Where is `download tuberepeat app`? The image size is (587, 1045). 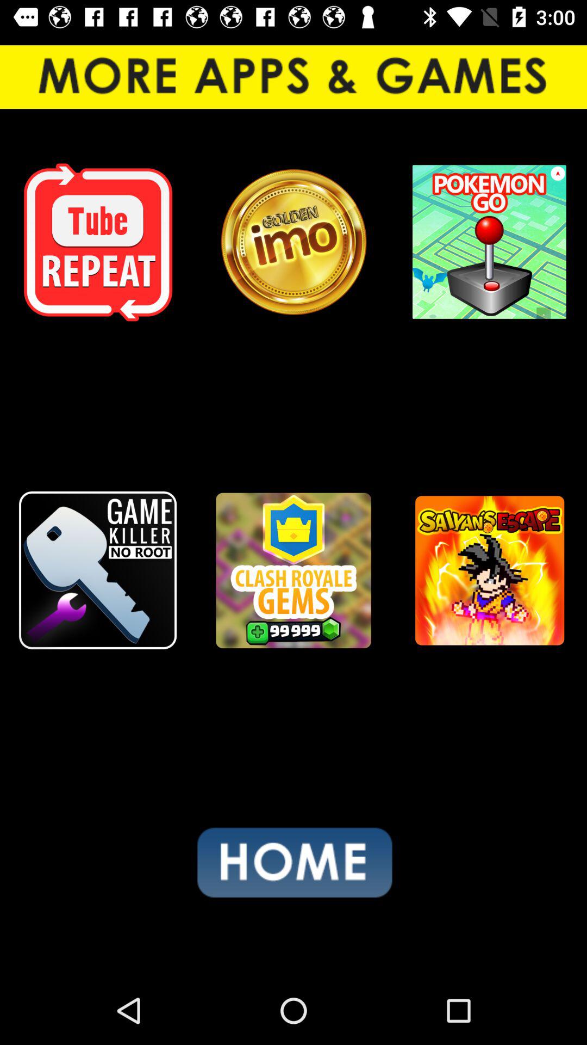 download tuberepeat app is located at coordinates (98, 242).